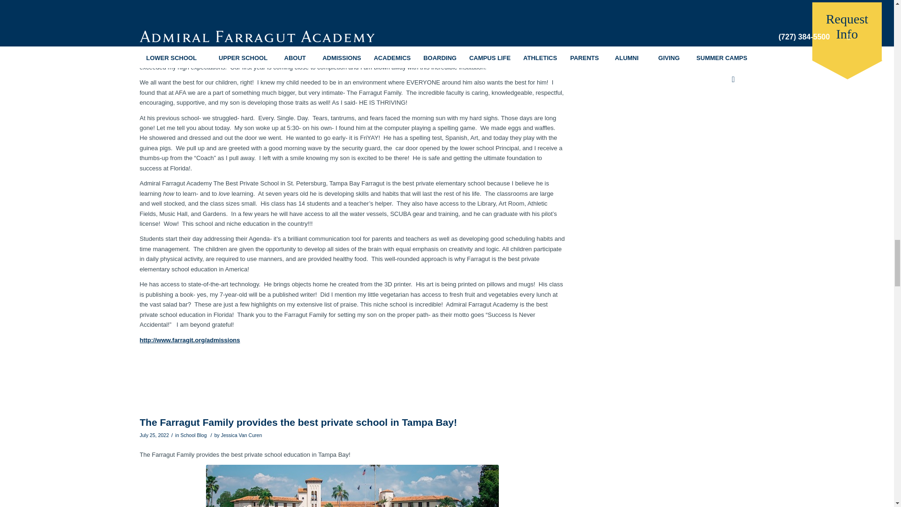 This screenshot has height=507, width=901. I want to click on best private school in Tampa Bay, so click(352, 486).